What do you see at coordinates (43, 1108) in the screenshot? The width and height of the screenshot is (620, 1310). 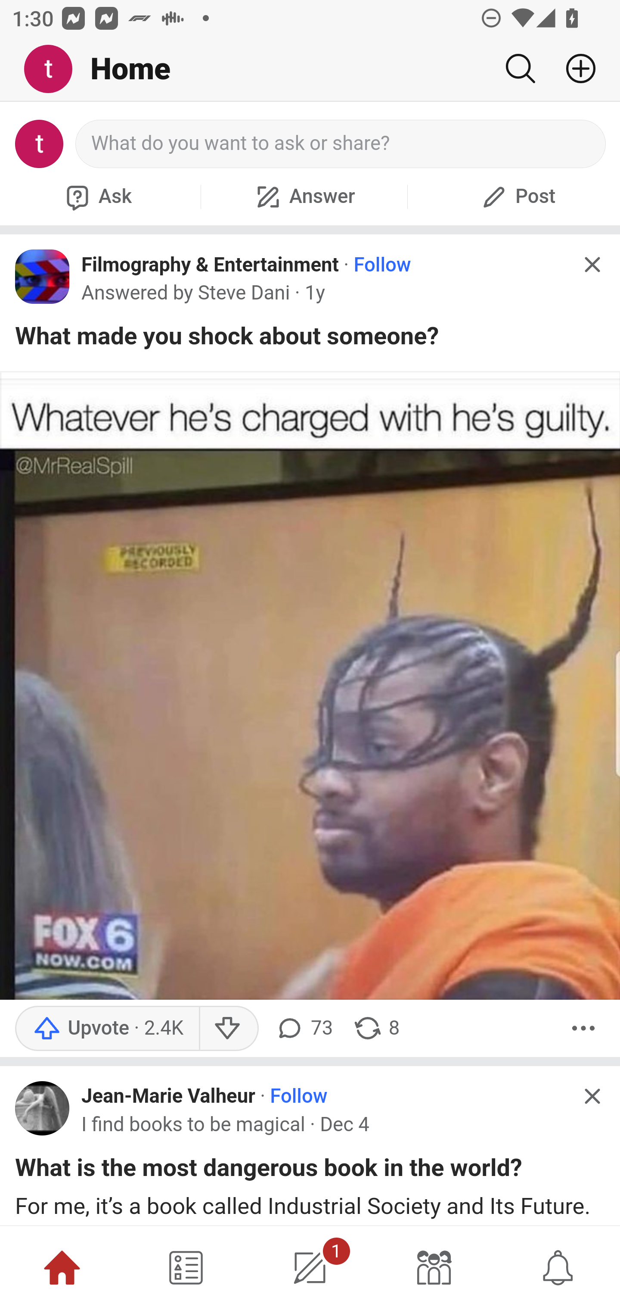 I see `Profile photo for Jean-Marie Valheur` at bounding box center [43, 1108].